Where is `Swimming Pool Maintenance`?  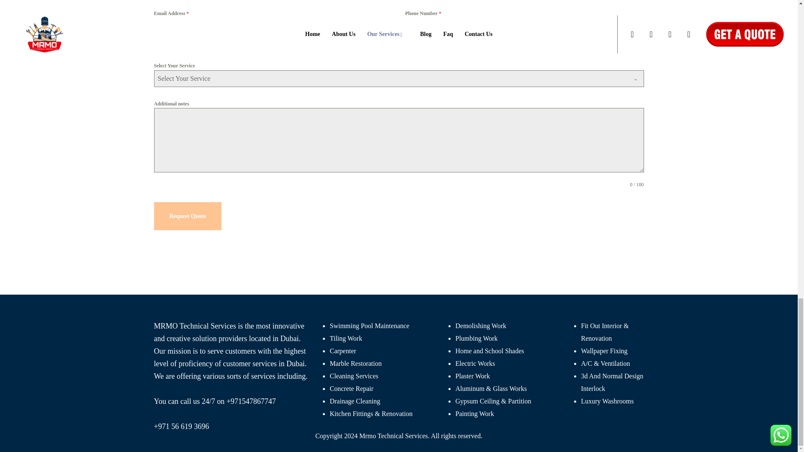 Swimming Pool Maintenance is located at coordinates (369, 326).